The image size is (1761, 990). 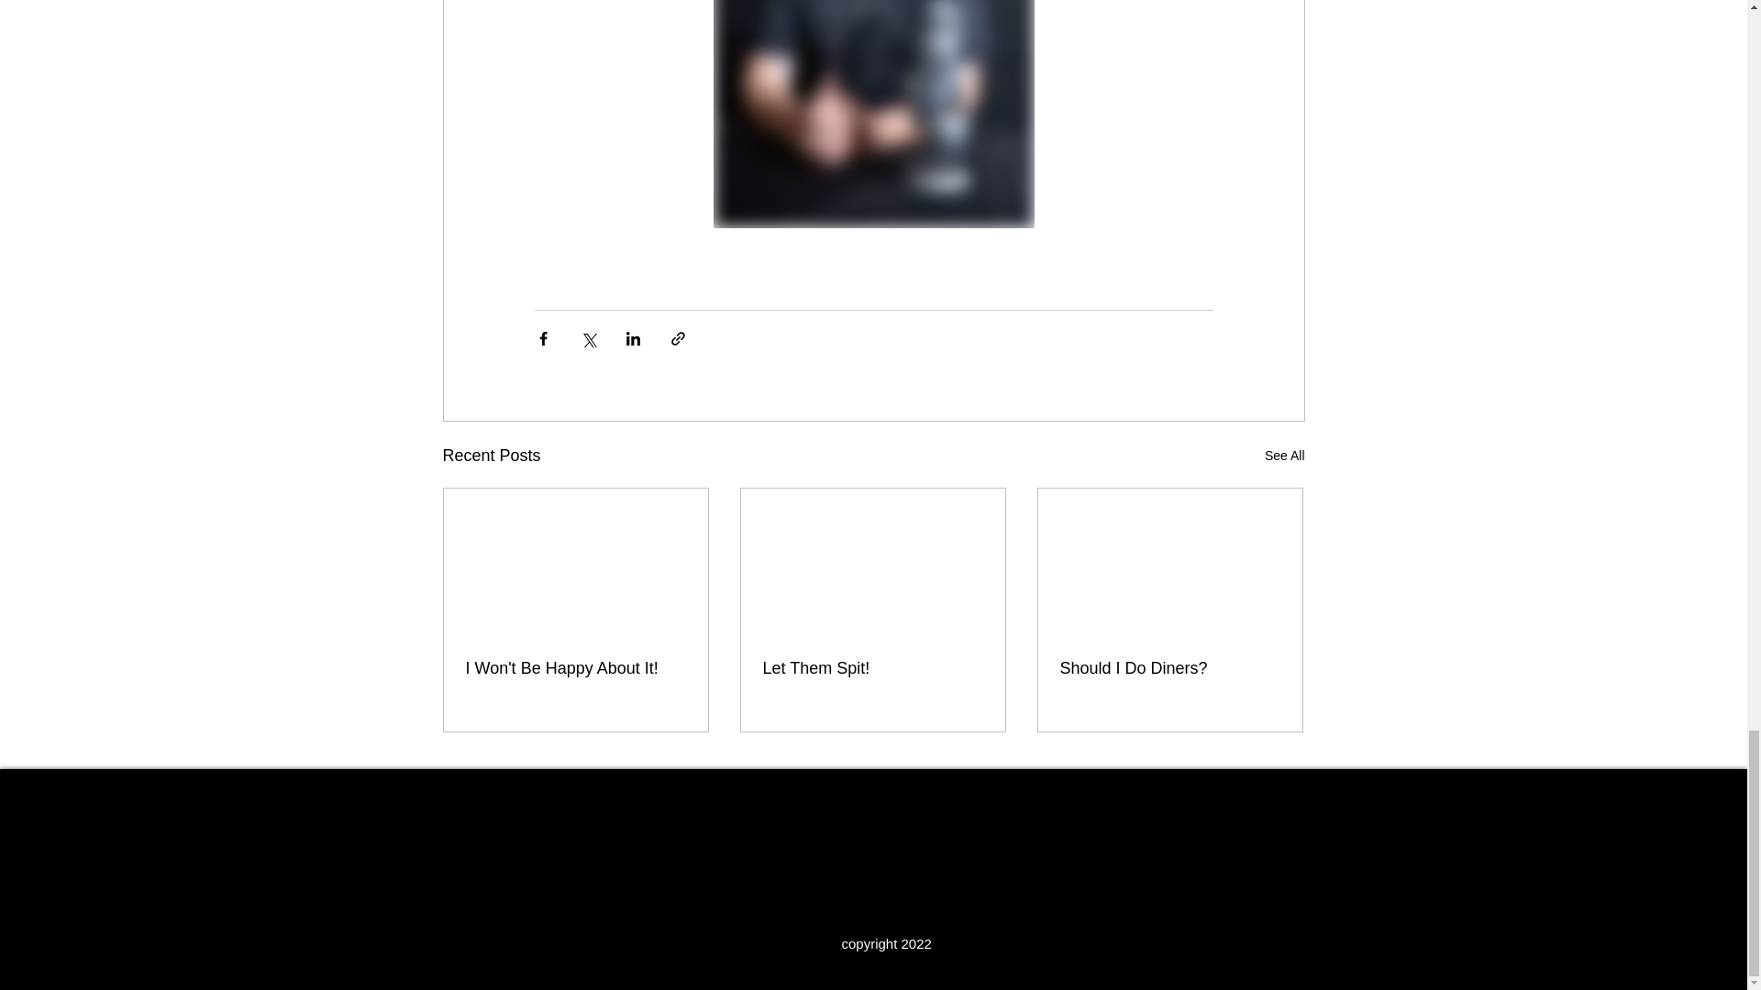 I want to click on See All, so click(x=1284, y=455).